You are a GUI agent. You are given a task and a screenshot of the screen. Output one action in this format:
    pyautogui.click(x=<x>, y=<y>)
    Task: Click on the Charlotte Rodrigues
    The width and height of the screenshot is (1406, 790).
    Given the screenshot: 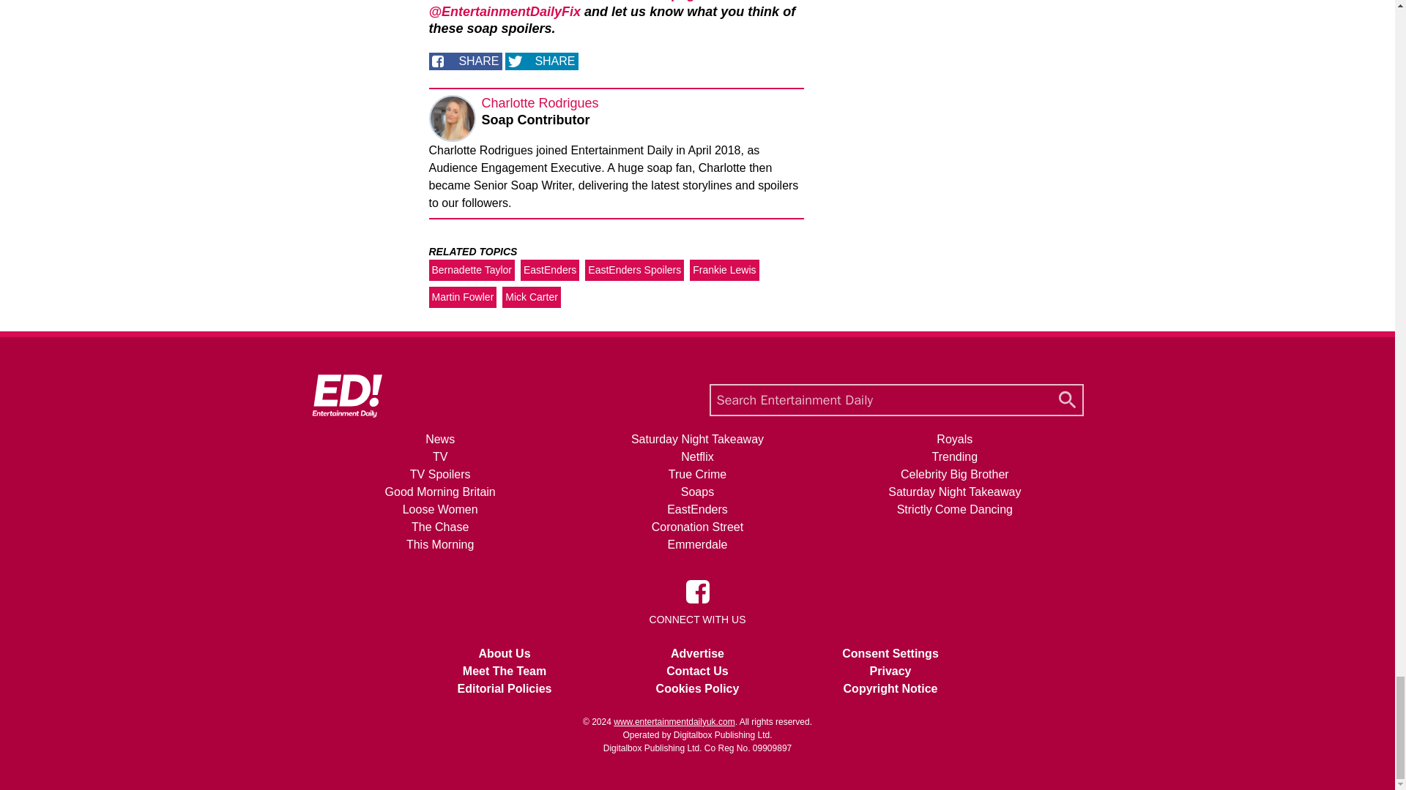 What is the action you would take?
    pyautogui.click(x=540, y=102)
    